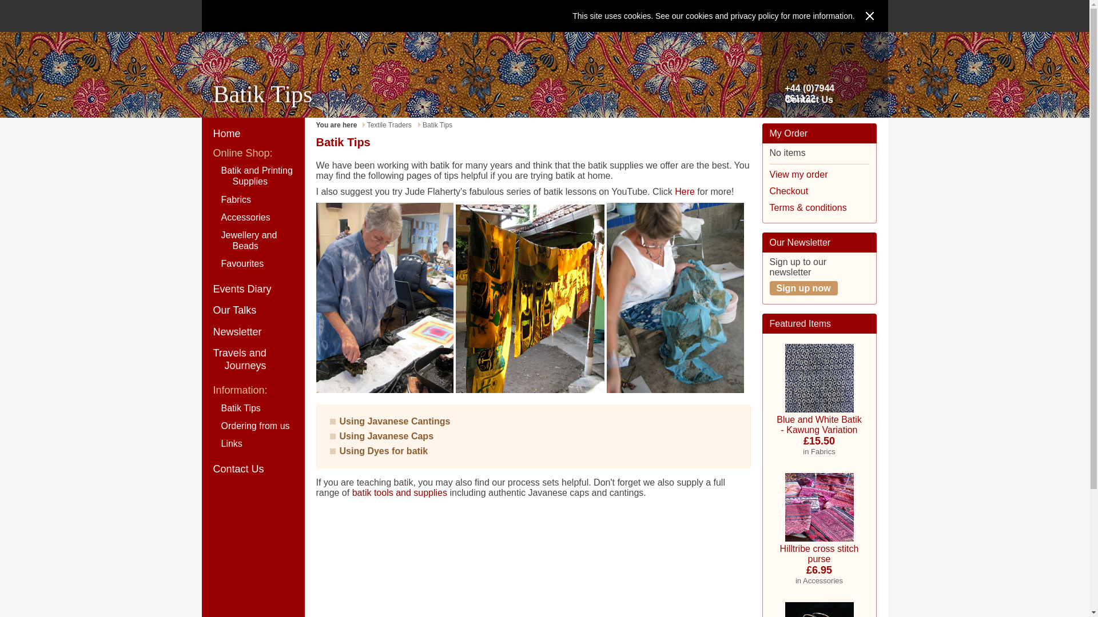 The height and width of the screenshot is (617, 1098). Describe the element at coordinates (809, 99) in the screenshot. I see `Contact Us` at that location.